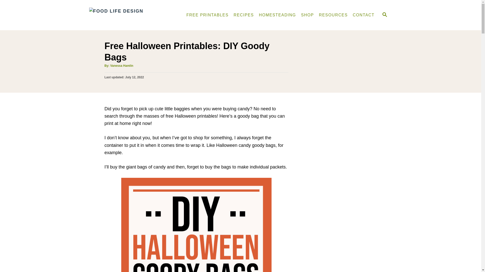 Image resolution: width=485 pixels, height=272 pixels. I want to click on RESOURCES, so click(333, 15).